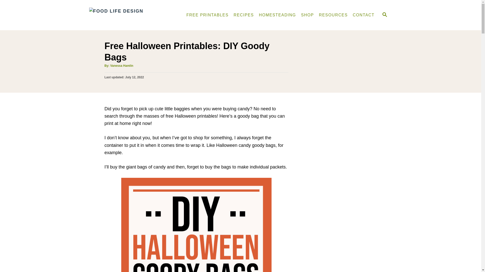 Image resolution: width=485 pixels, height=272 pixels. I want to click on RESOURCES, so click(333, 15).